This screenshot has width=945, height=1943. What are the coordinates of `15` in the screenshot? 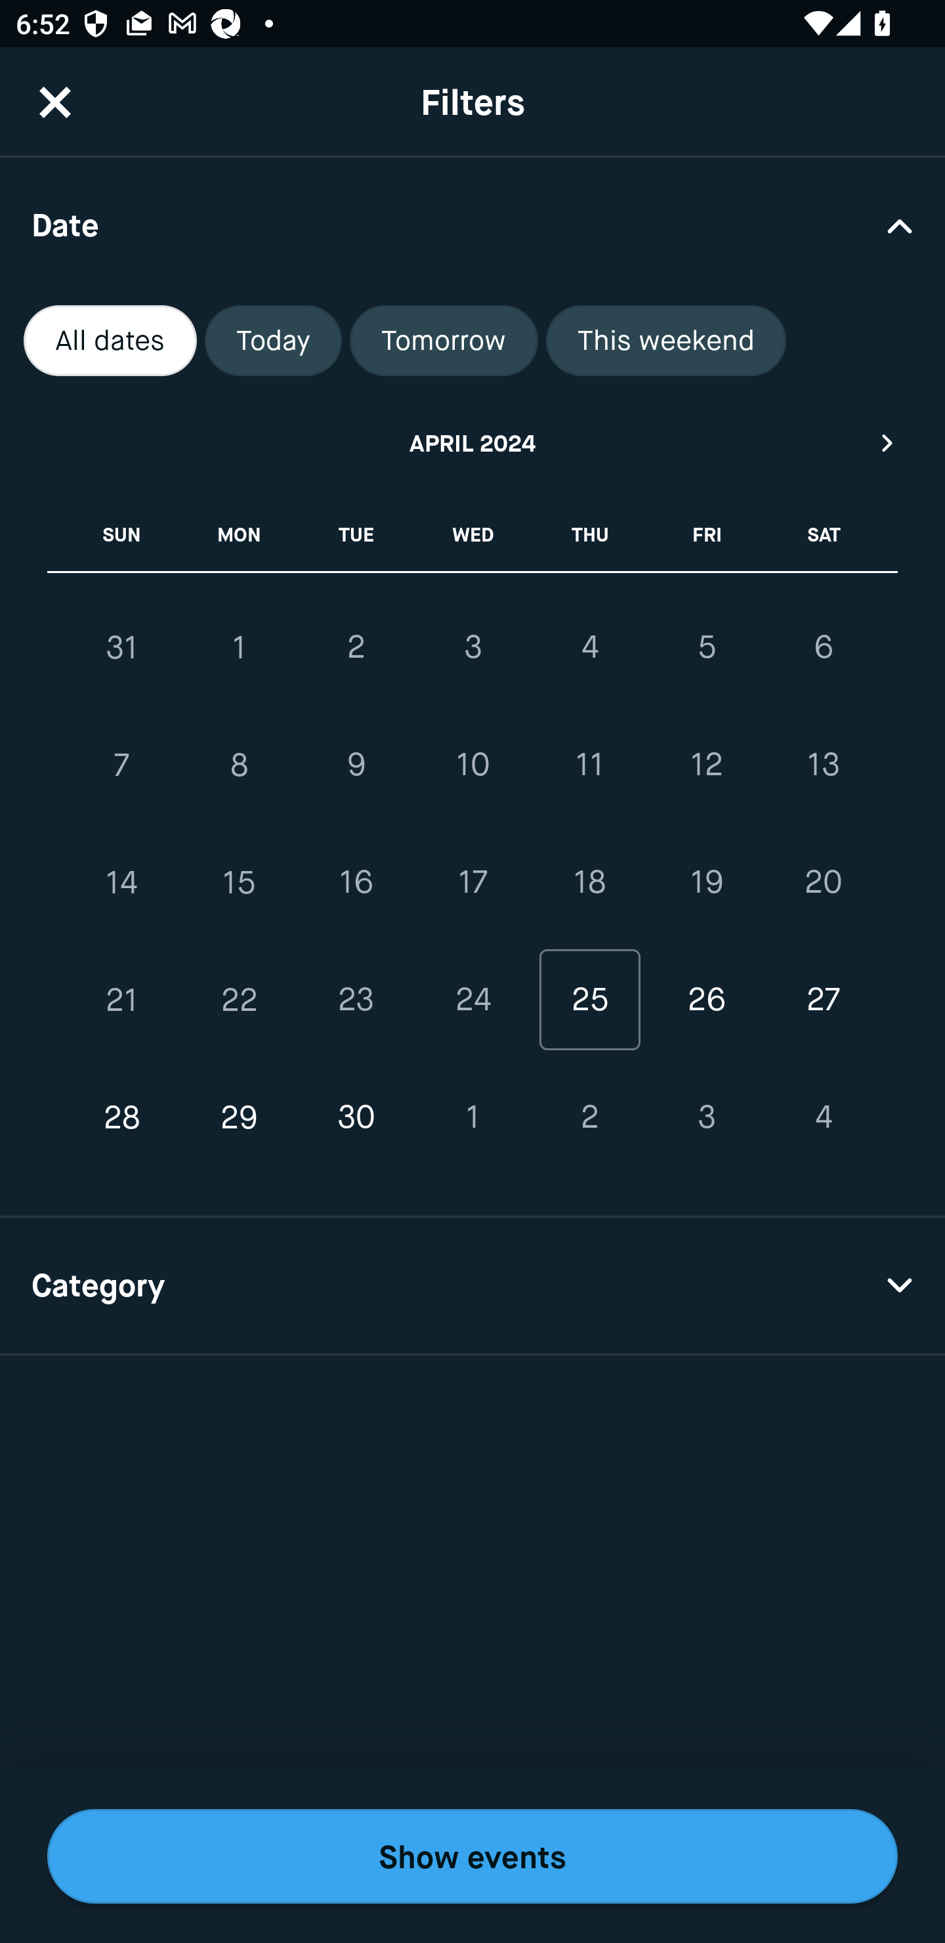 It's located at (239, 882).